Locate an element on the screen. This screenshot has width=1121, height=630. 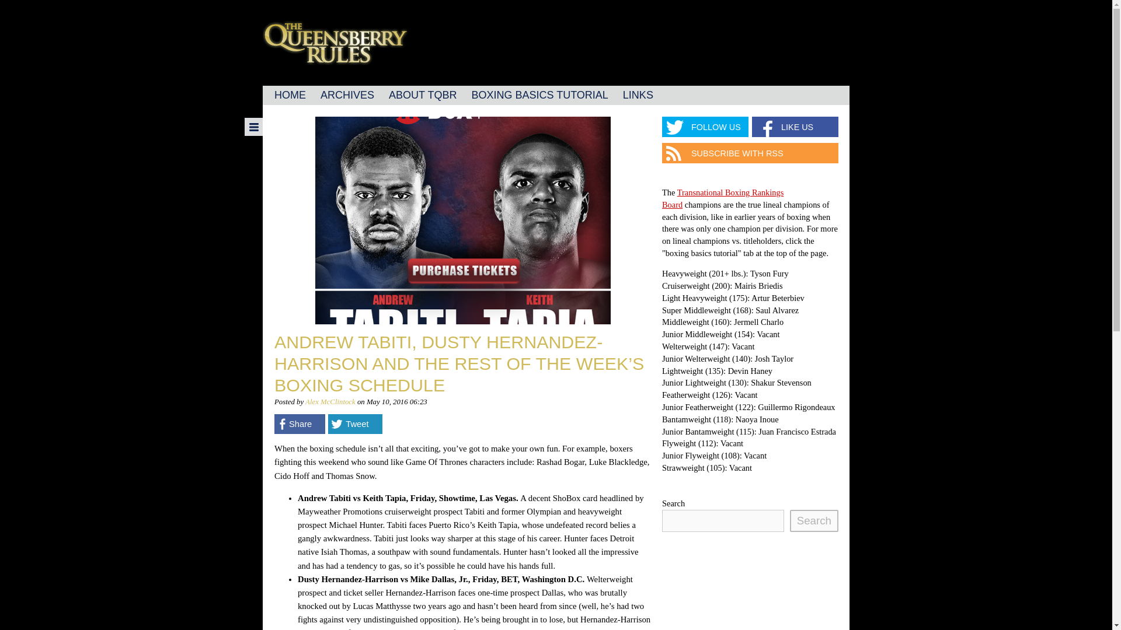
ABOUT TQBR is located at coordinates (423, 95).